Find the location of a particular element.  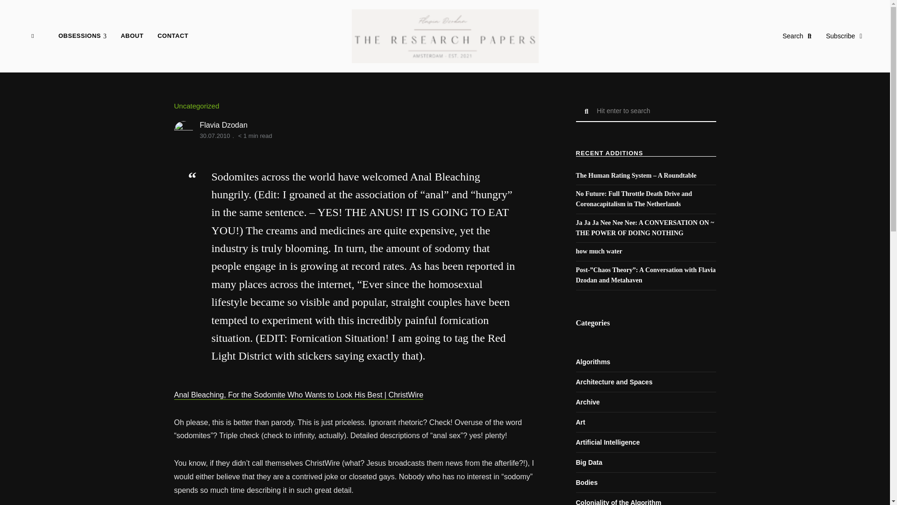

Menu is located at coordinates (32, 36).